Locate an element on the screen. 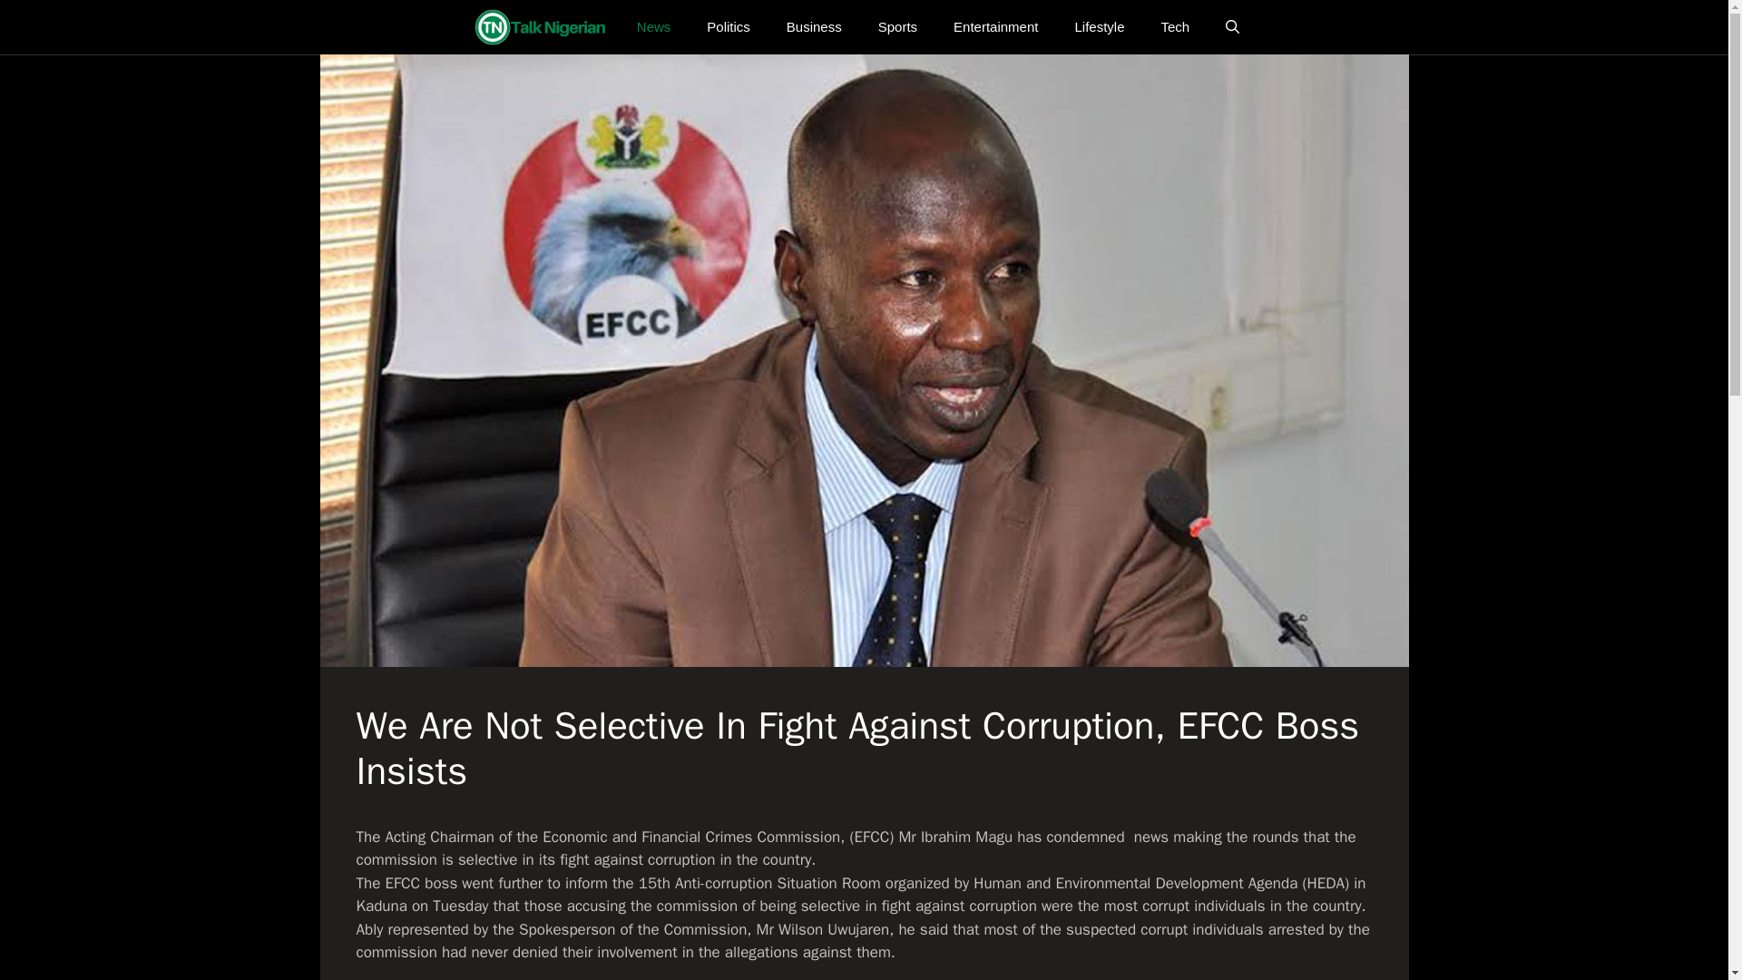  Lifestyle is located at coordinates (1099, 27).